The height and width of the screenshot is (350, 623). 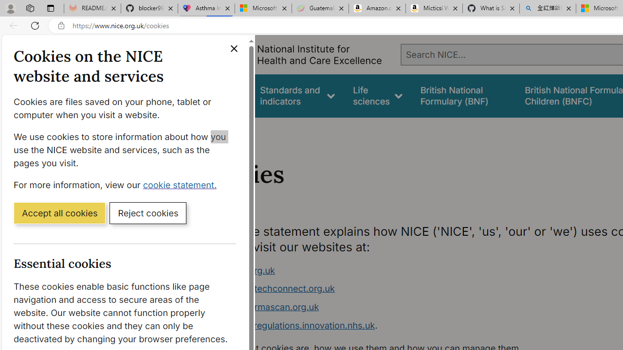 I want to click on Asthma Inhalers: Names and Types, so click(x=206, y=9).